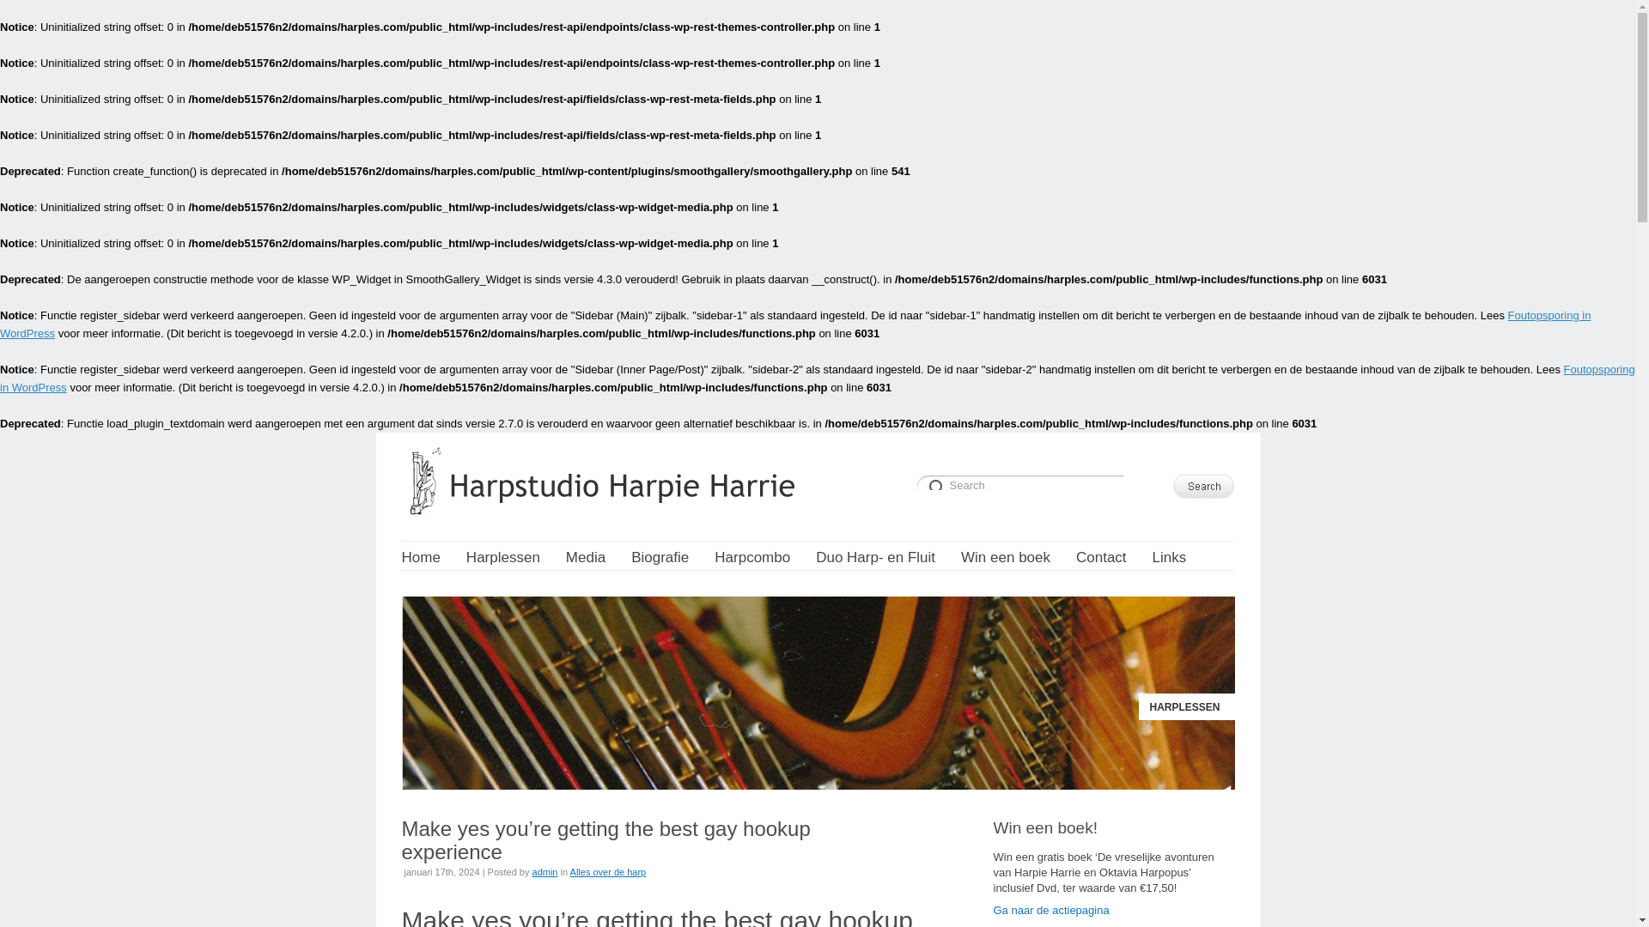 This screenshot has width=1649, height=927. Describe the element at coordinates (1050, 910) in the screenshot. I see `Ga naar de actiepagina` at that location.